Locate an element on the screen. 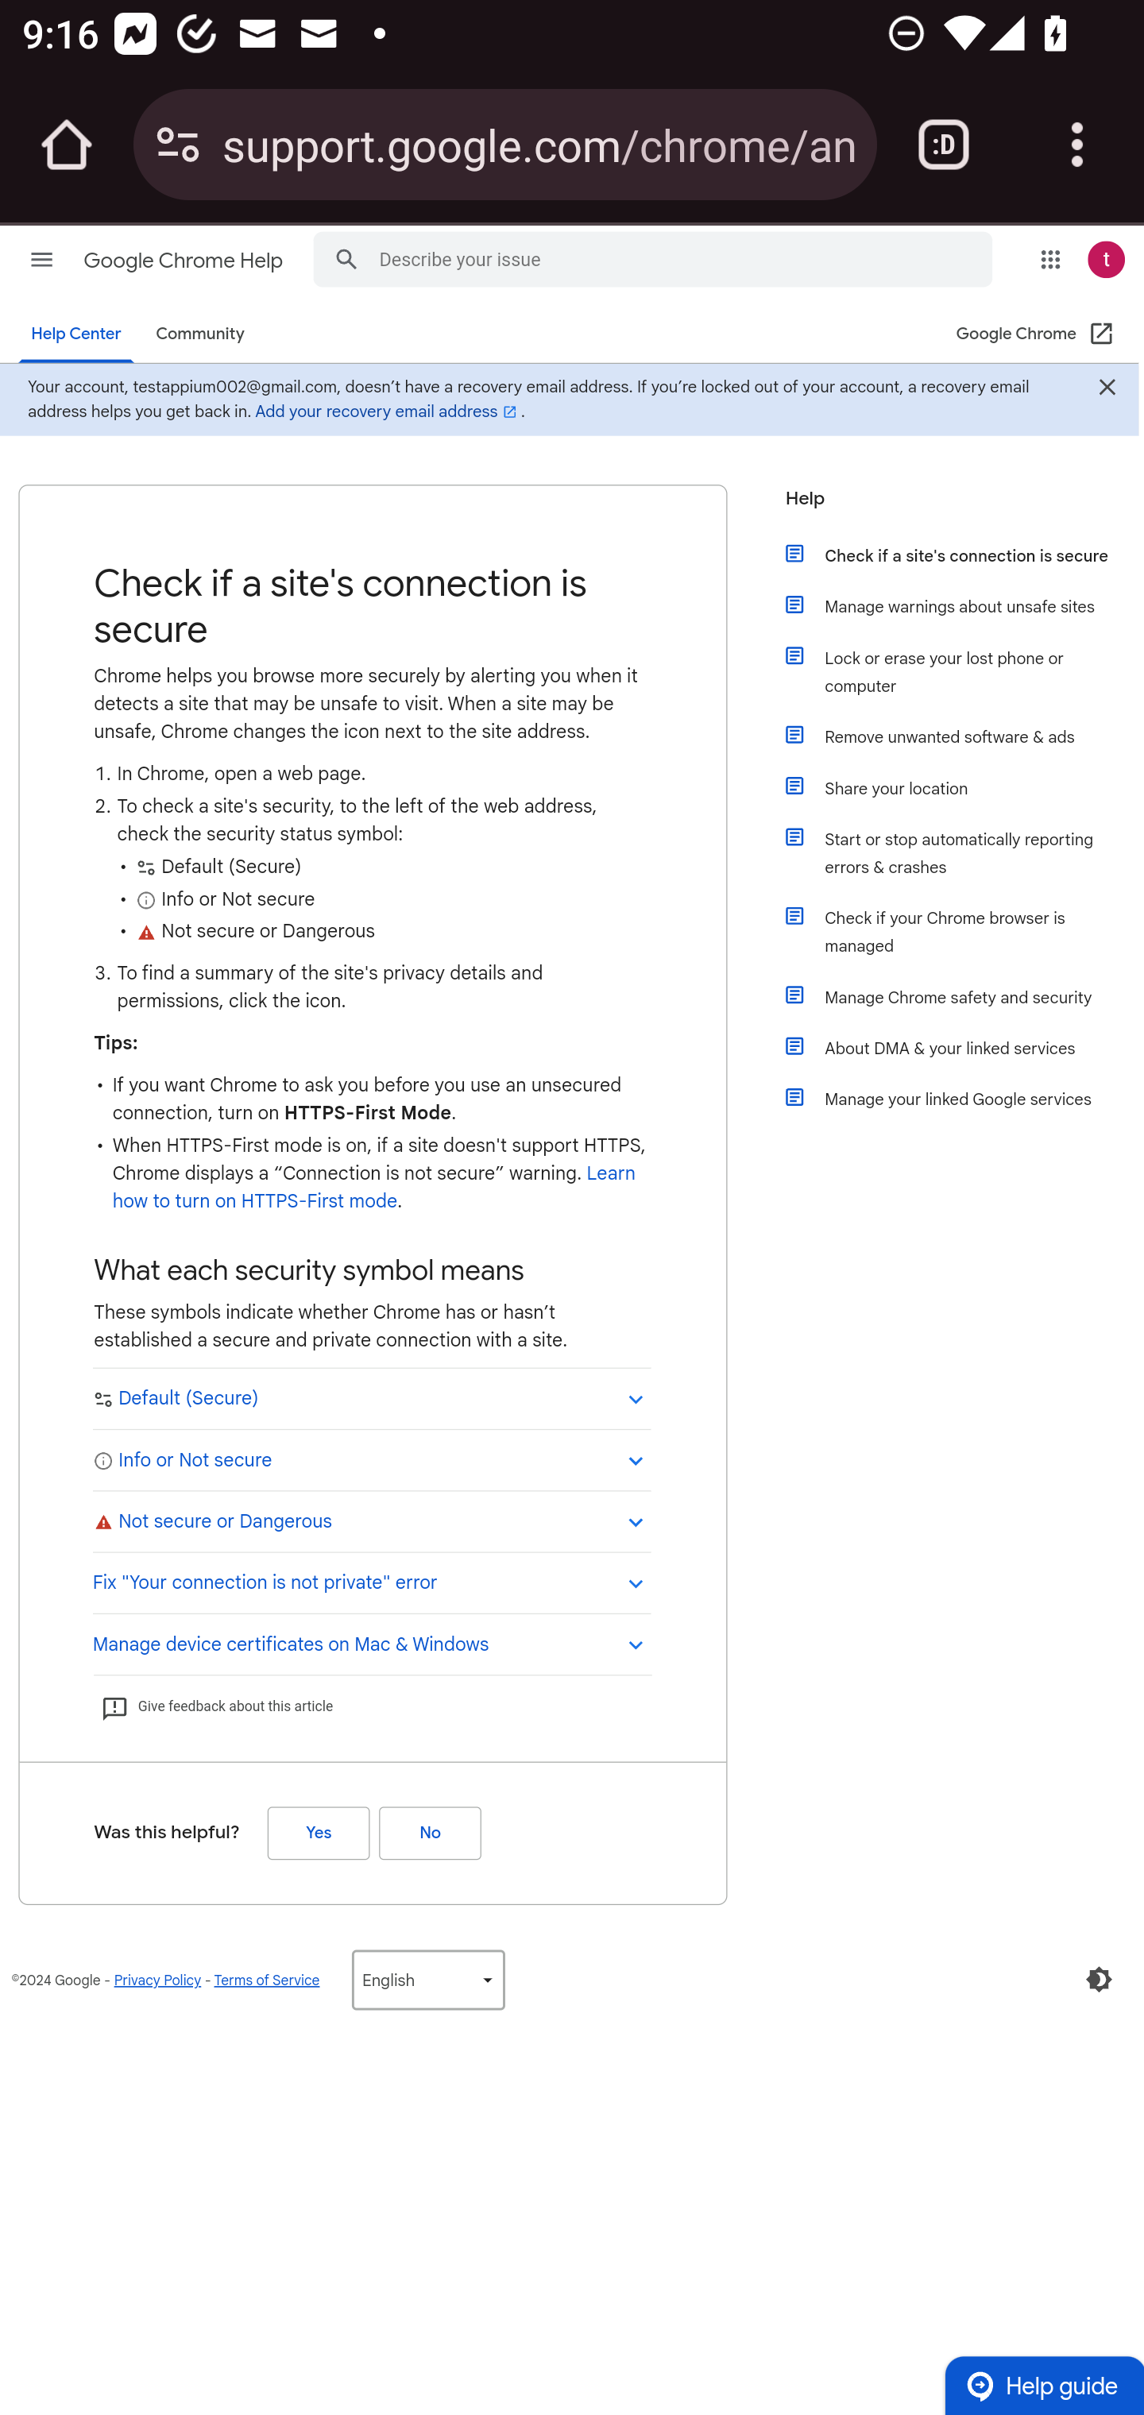  No (Was this helpful?) is located at coordinates (430, 1832).